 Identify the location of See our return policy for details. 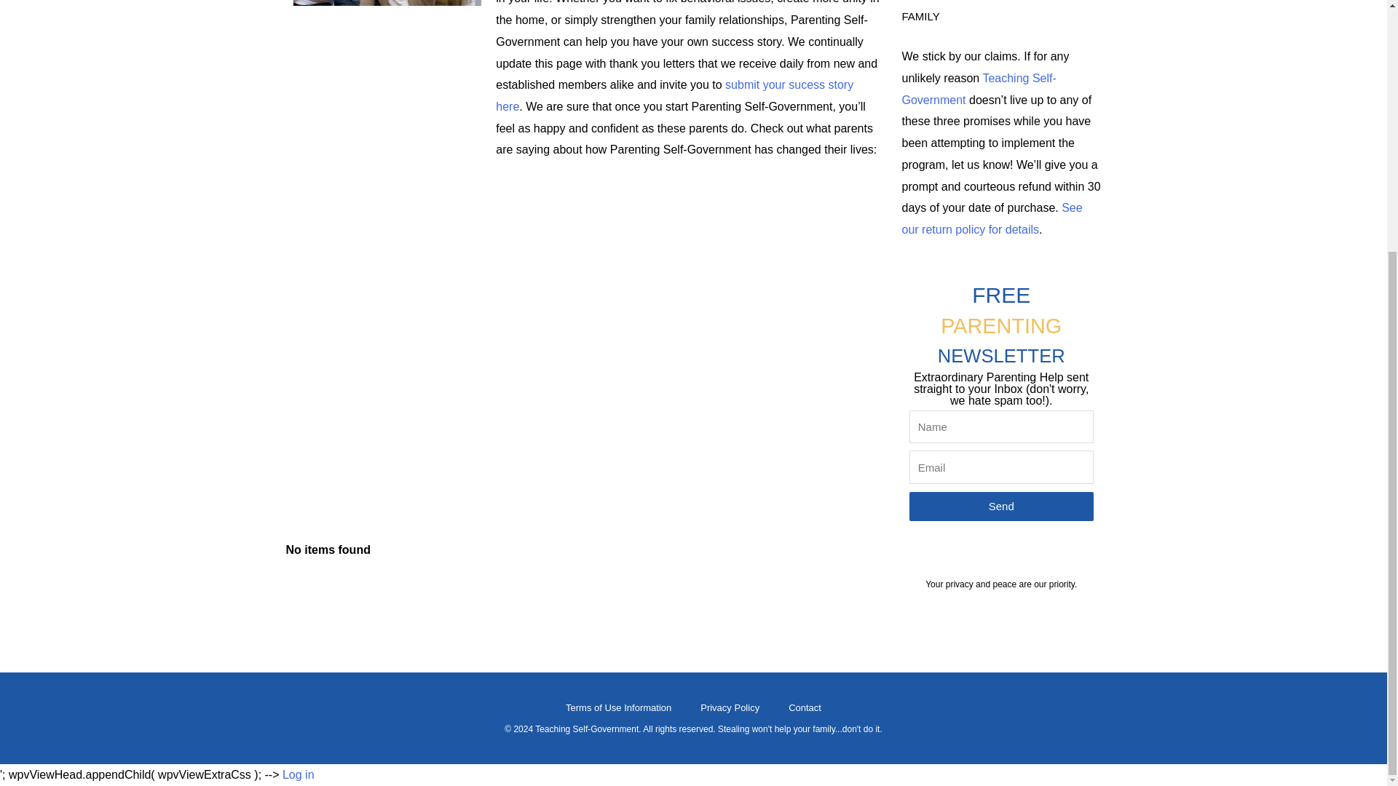
(992, 218).